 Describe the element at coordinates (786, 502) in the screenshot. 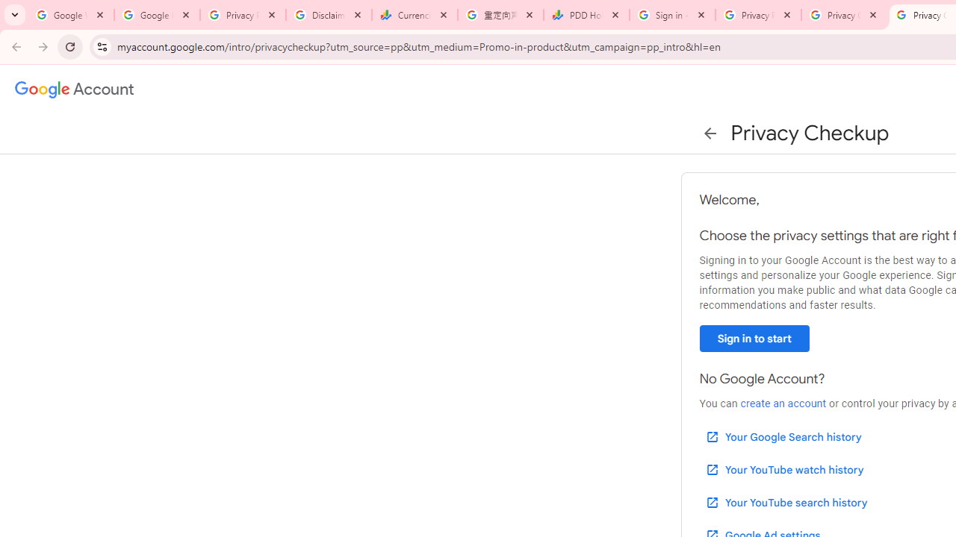

I see `Your YouTube search history` at that location.